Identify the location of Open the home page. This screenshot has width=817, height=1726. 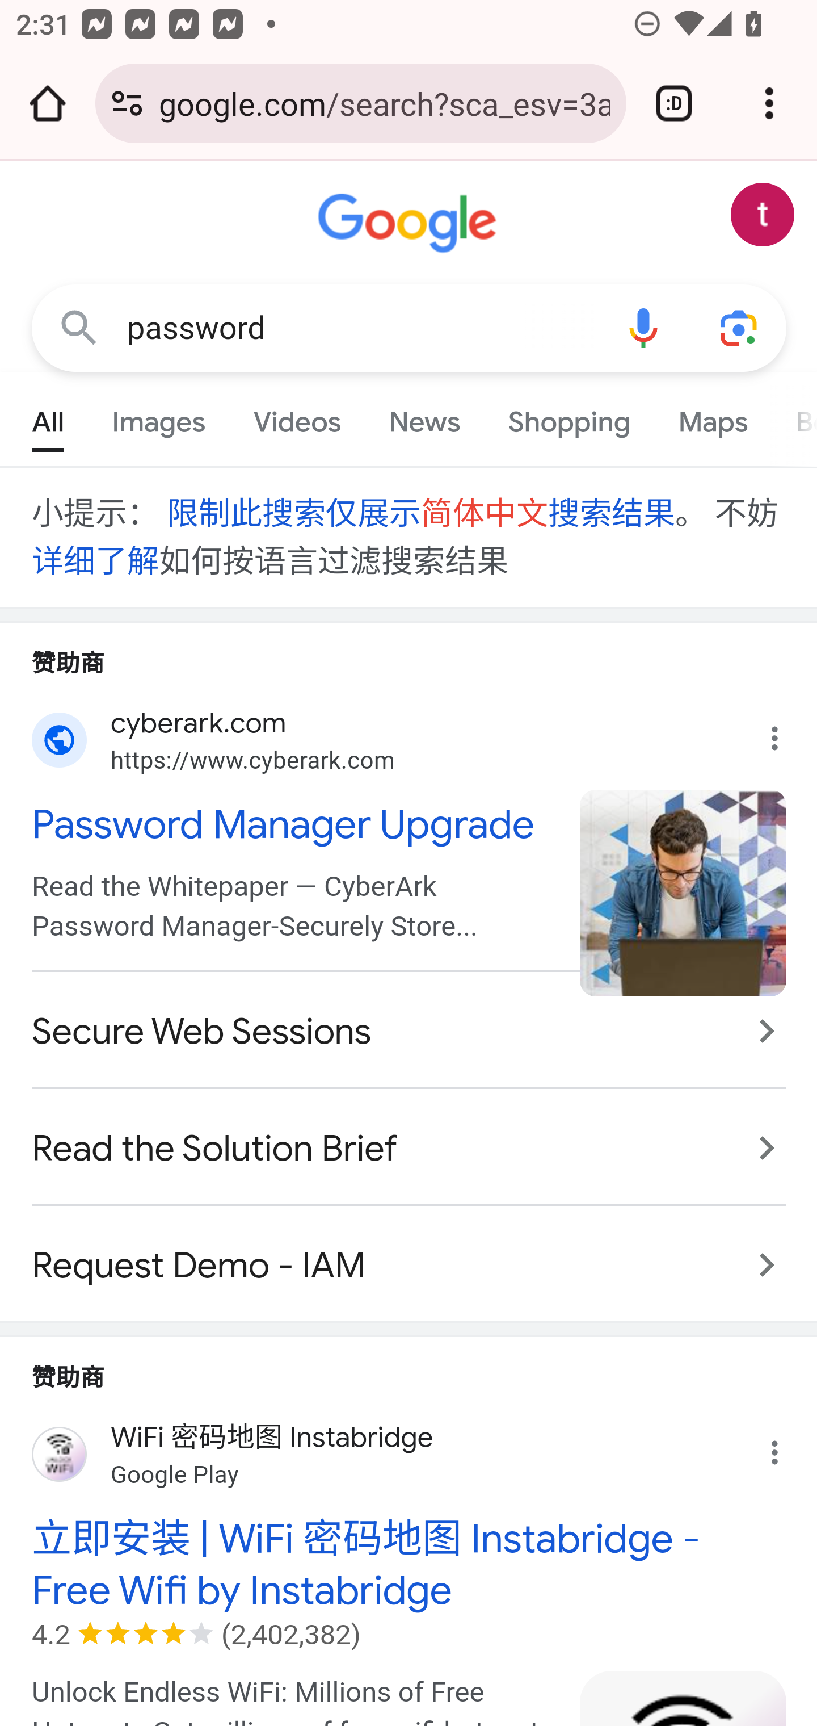
(48, 103).